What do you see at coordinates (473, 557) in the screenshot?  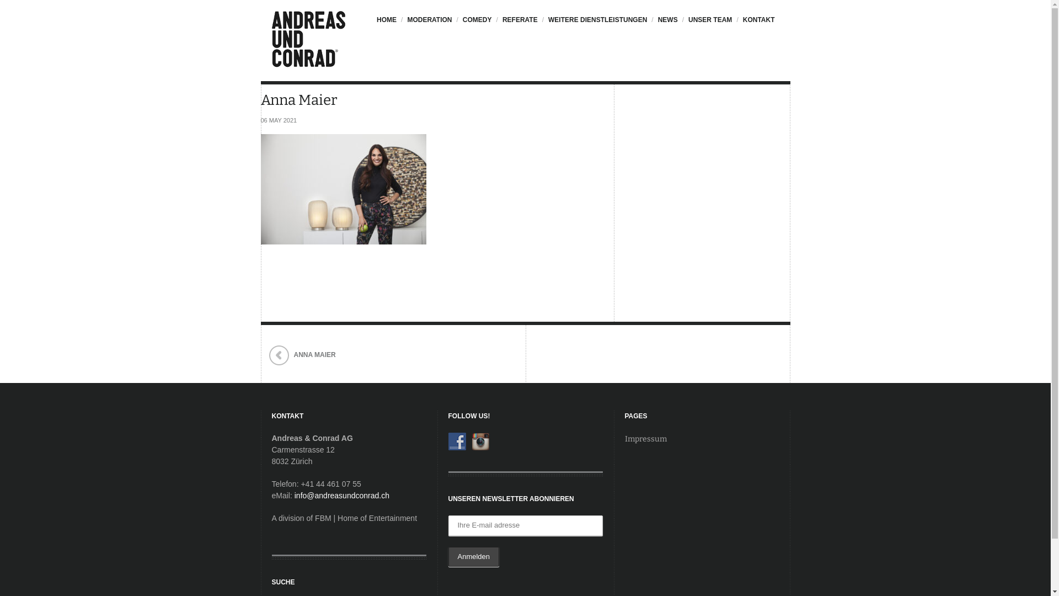 I see `Anmelden` at bounding box center [473, 557].